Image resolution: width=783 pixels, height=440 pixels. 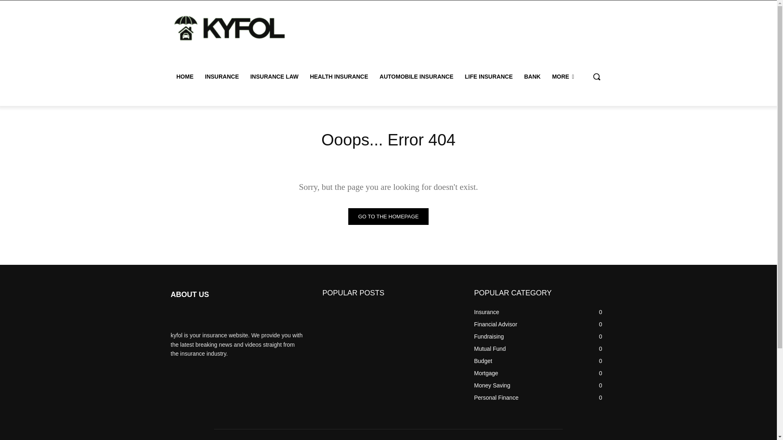 I want to click on INSURANCE LAW, so click(x=274, y=77).